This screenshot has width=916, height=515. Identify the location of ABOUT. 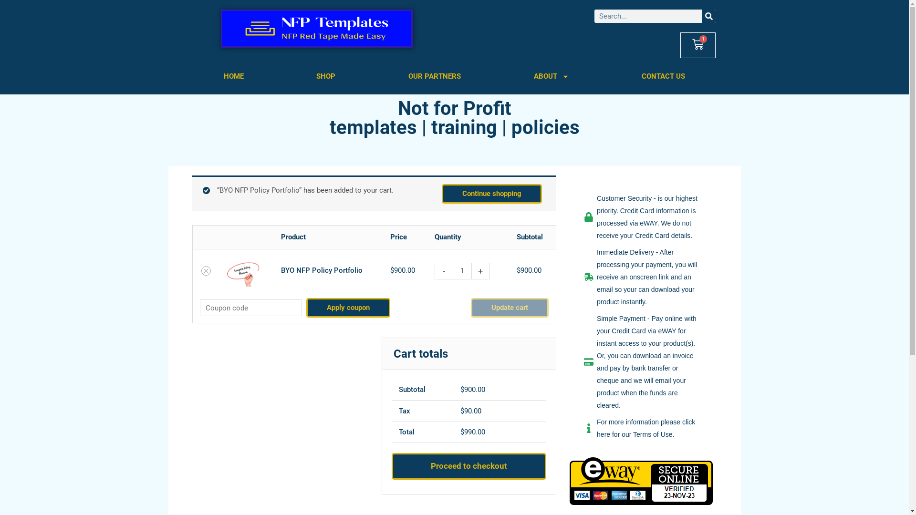
(552, 76).